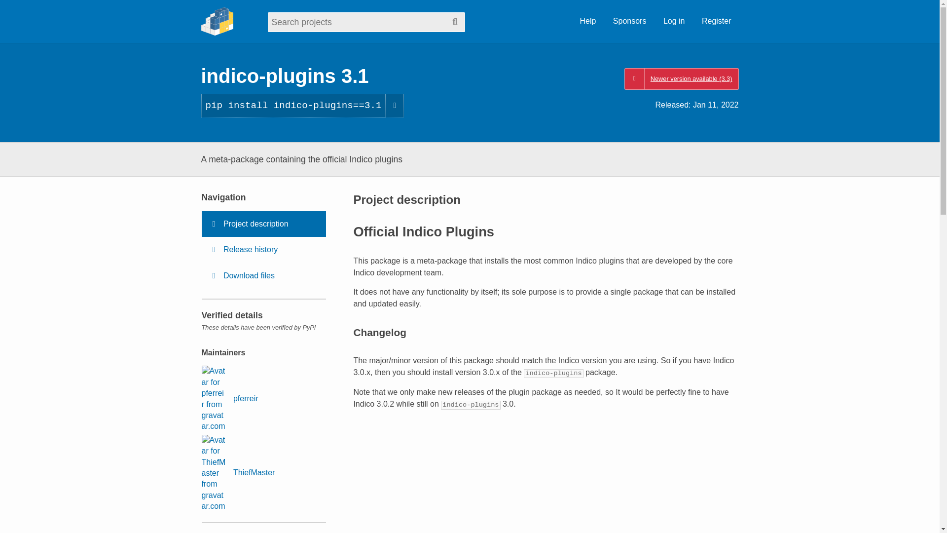  I want to click on Release history, so click(263, 250).